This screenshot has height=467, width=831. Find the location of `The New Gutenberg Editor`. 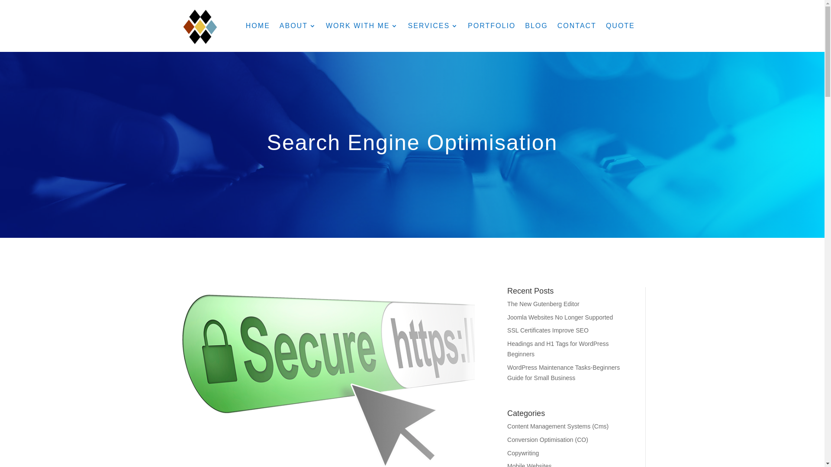

The New Gutenberg Editor is located at coordinates (544, 304).